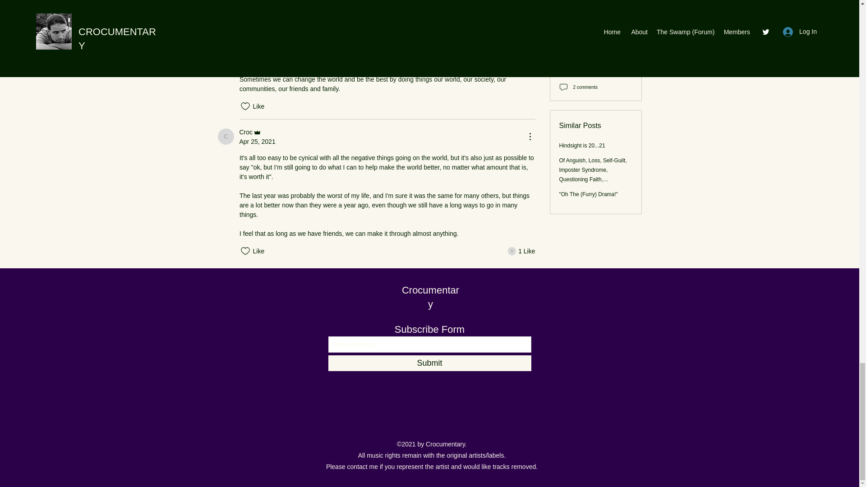  Describe the element at coordinates (429, 363) in the screenshot. I see `Beastly Drohan` at that location.